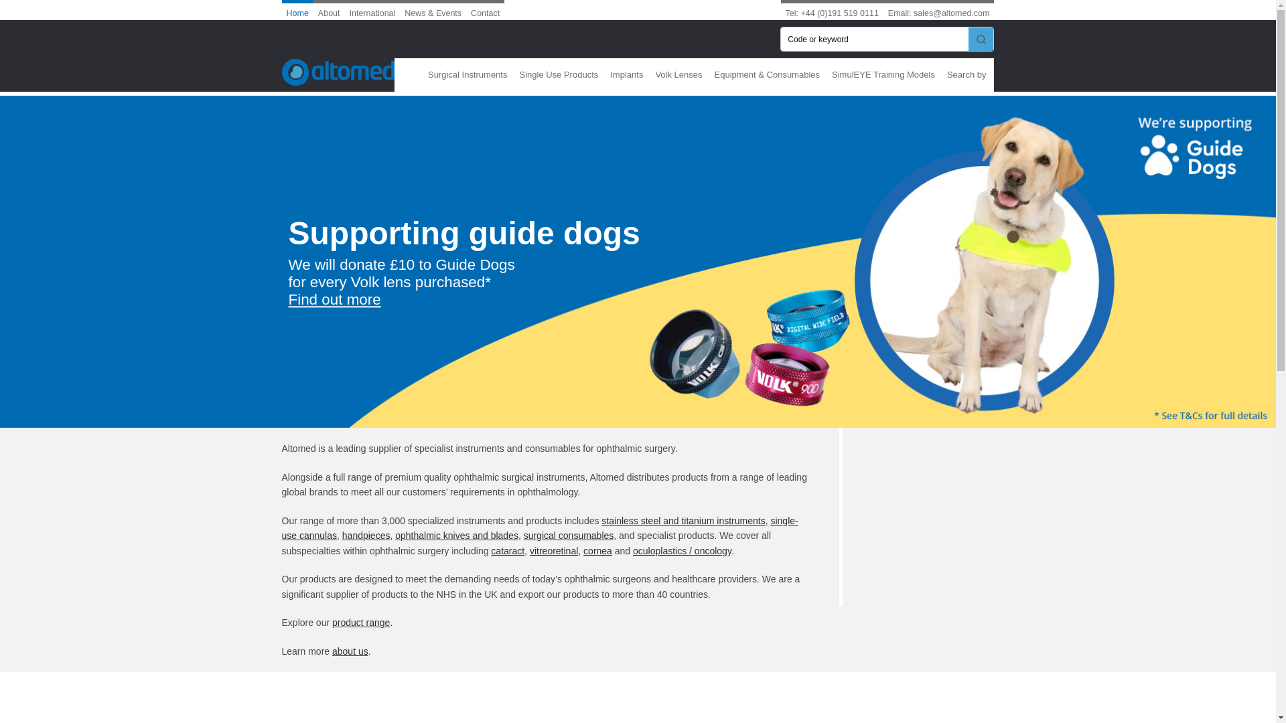 This screenshot has width=1286, height=723. What do you see at coordinates (981, 39) in the screenshot?
I see `Go` at bounding box center [981, 39].